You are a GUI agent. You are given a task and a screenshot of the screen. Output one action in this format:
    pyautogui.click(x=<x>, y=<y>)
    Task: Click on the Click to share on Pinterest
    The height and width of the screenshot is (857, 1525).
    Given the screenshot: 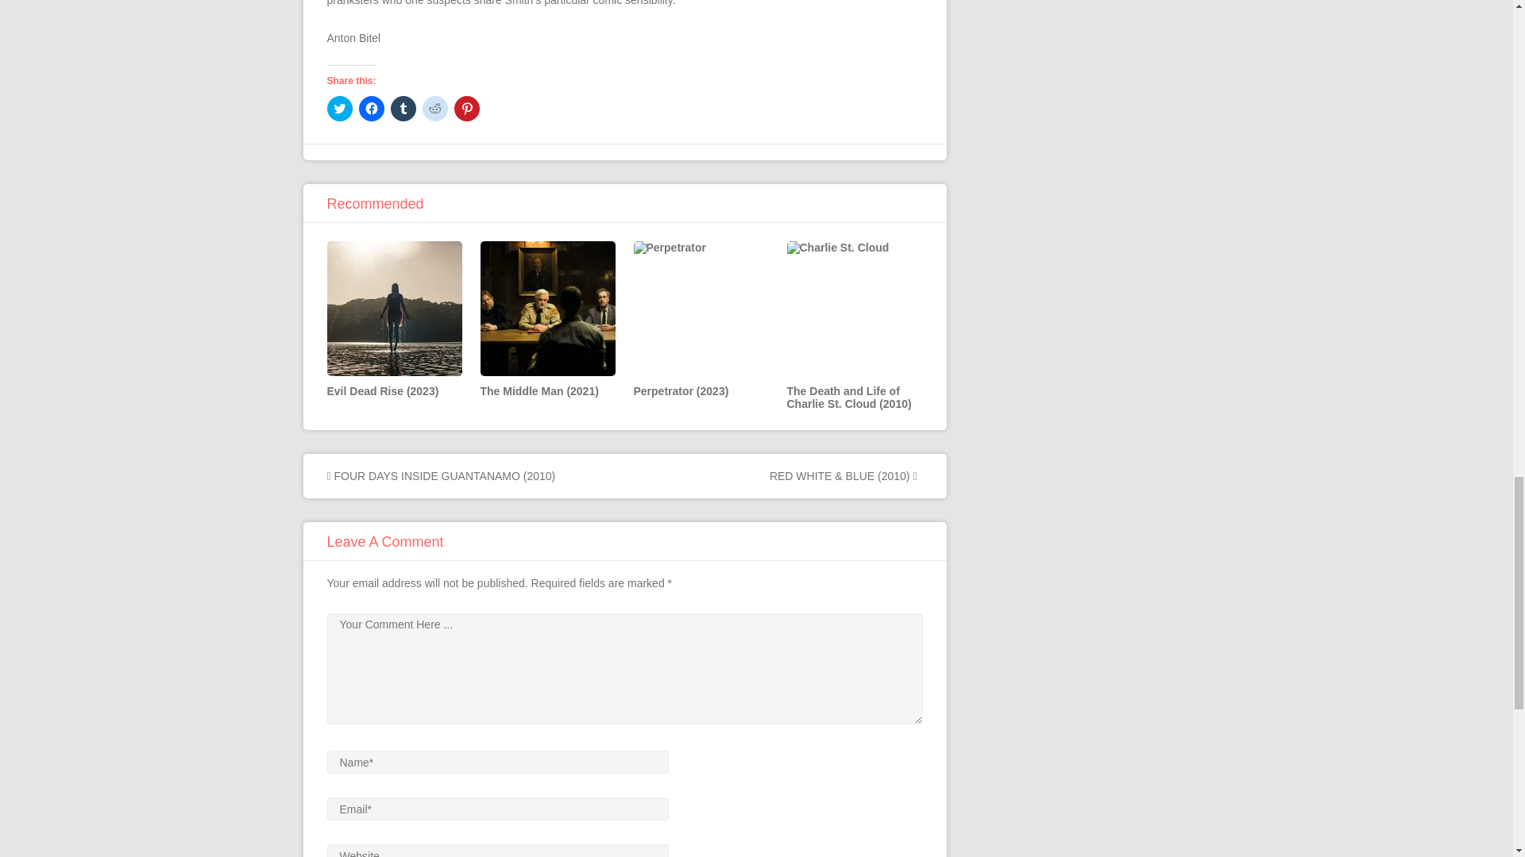 What is the action you would take?
    pyautogui.click(x=467, y=108)
    